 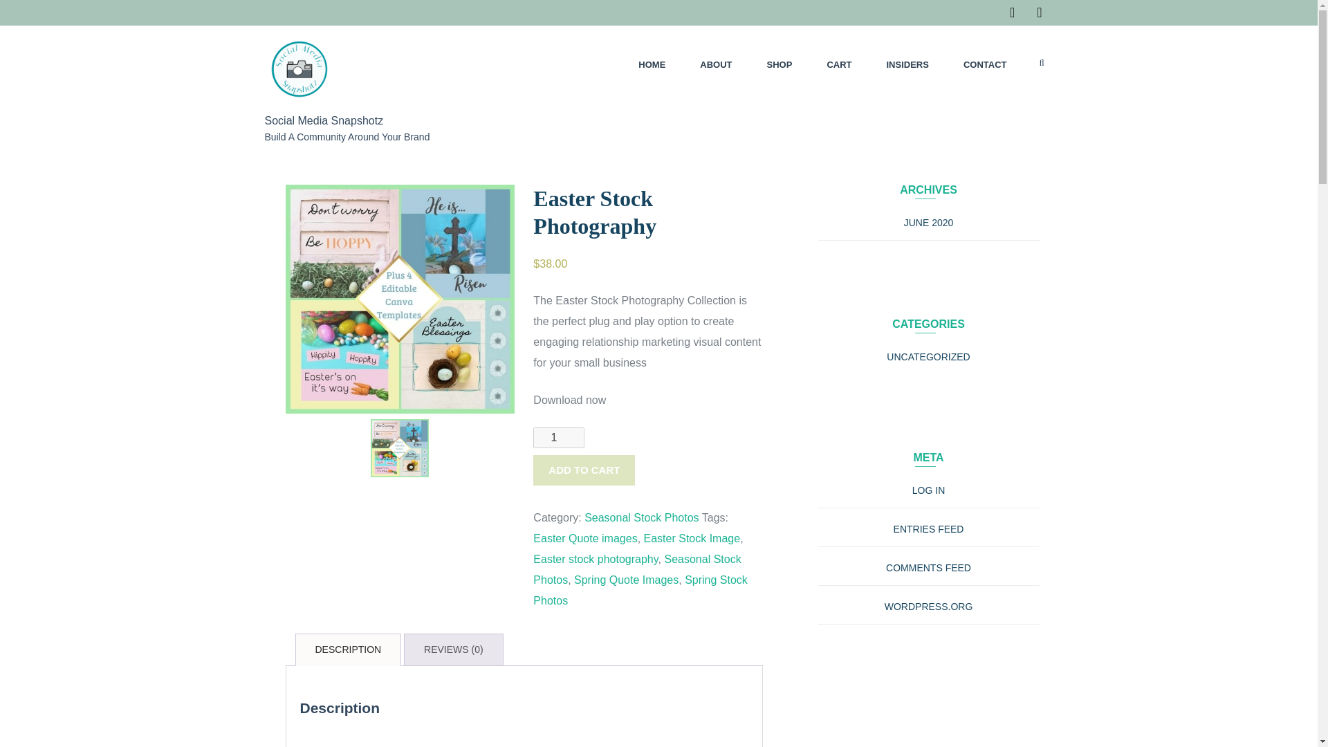 I want to click on Spring Quote Images, so click(x=626, y=580).